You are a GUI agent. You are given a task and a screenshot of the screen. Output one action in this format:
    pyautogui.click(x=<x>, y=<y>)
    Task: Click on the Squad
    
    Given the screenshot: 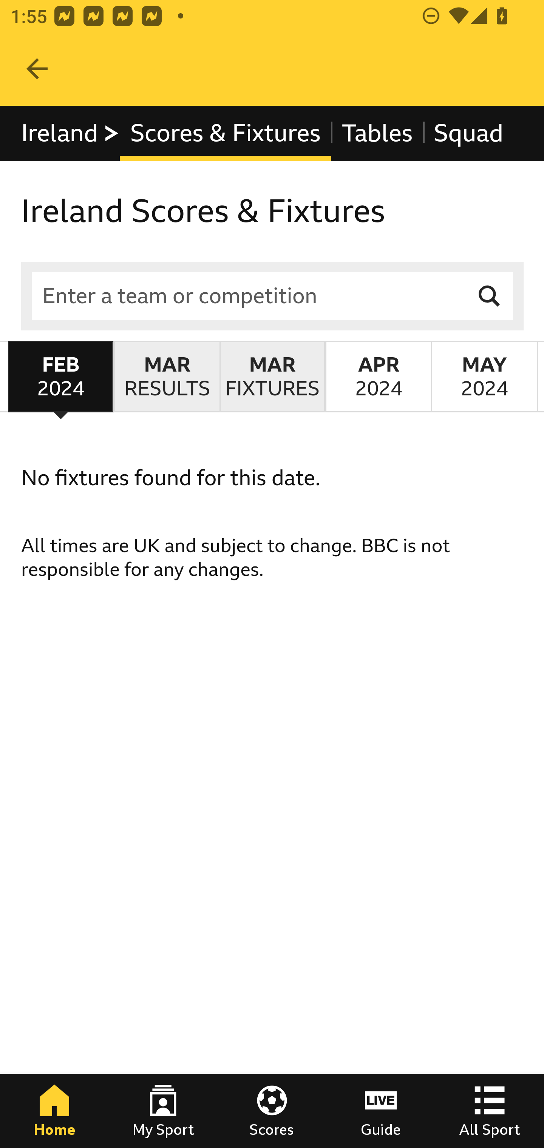 What is the action you would take?
    pyautogui.click(x=468, y=133)
    